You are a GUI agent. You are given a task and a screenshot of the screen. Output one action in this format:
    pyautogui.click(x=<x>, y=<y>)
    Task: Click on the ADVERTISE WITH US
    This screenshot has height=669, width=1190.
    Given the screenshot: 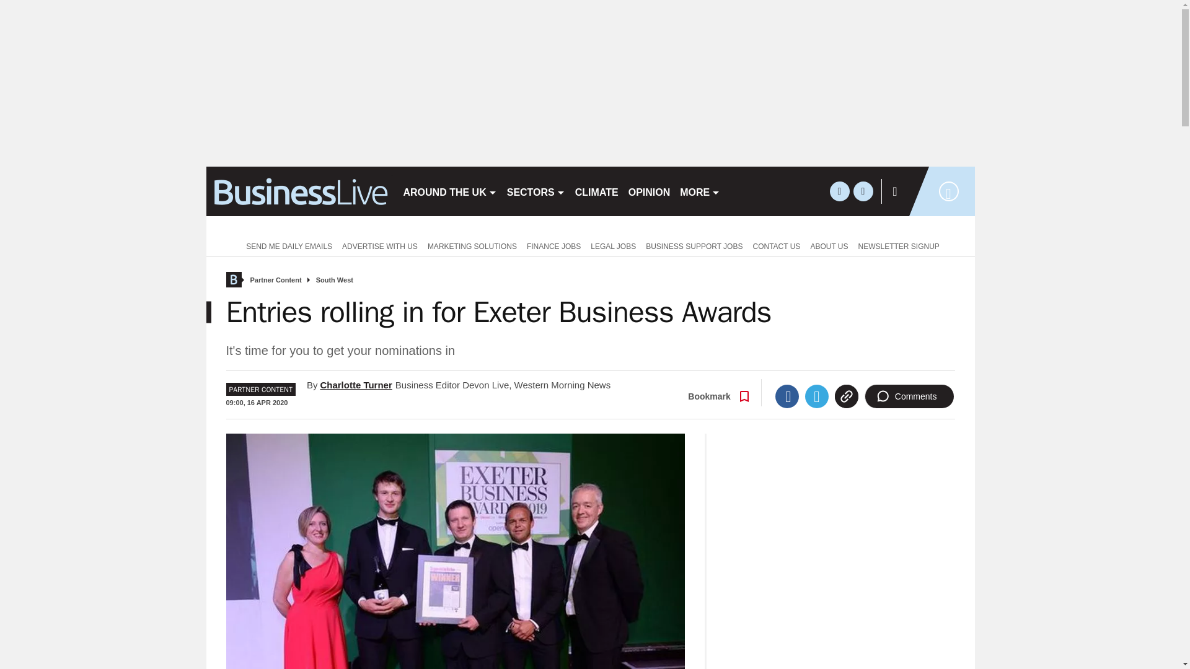 What is the action you would take?
    pyautogui.click(x=379, y=245)
    